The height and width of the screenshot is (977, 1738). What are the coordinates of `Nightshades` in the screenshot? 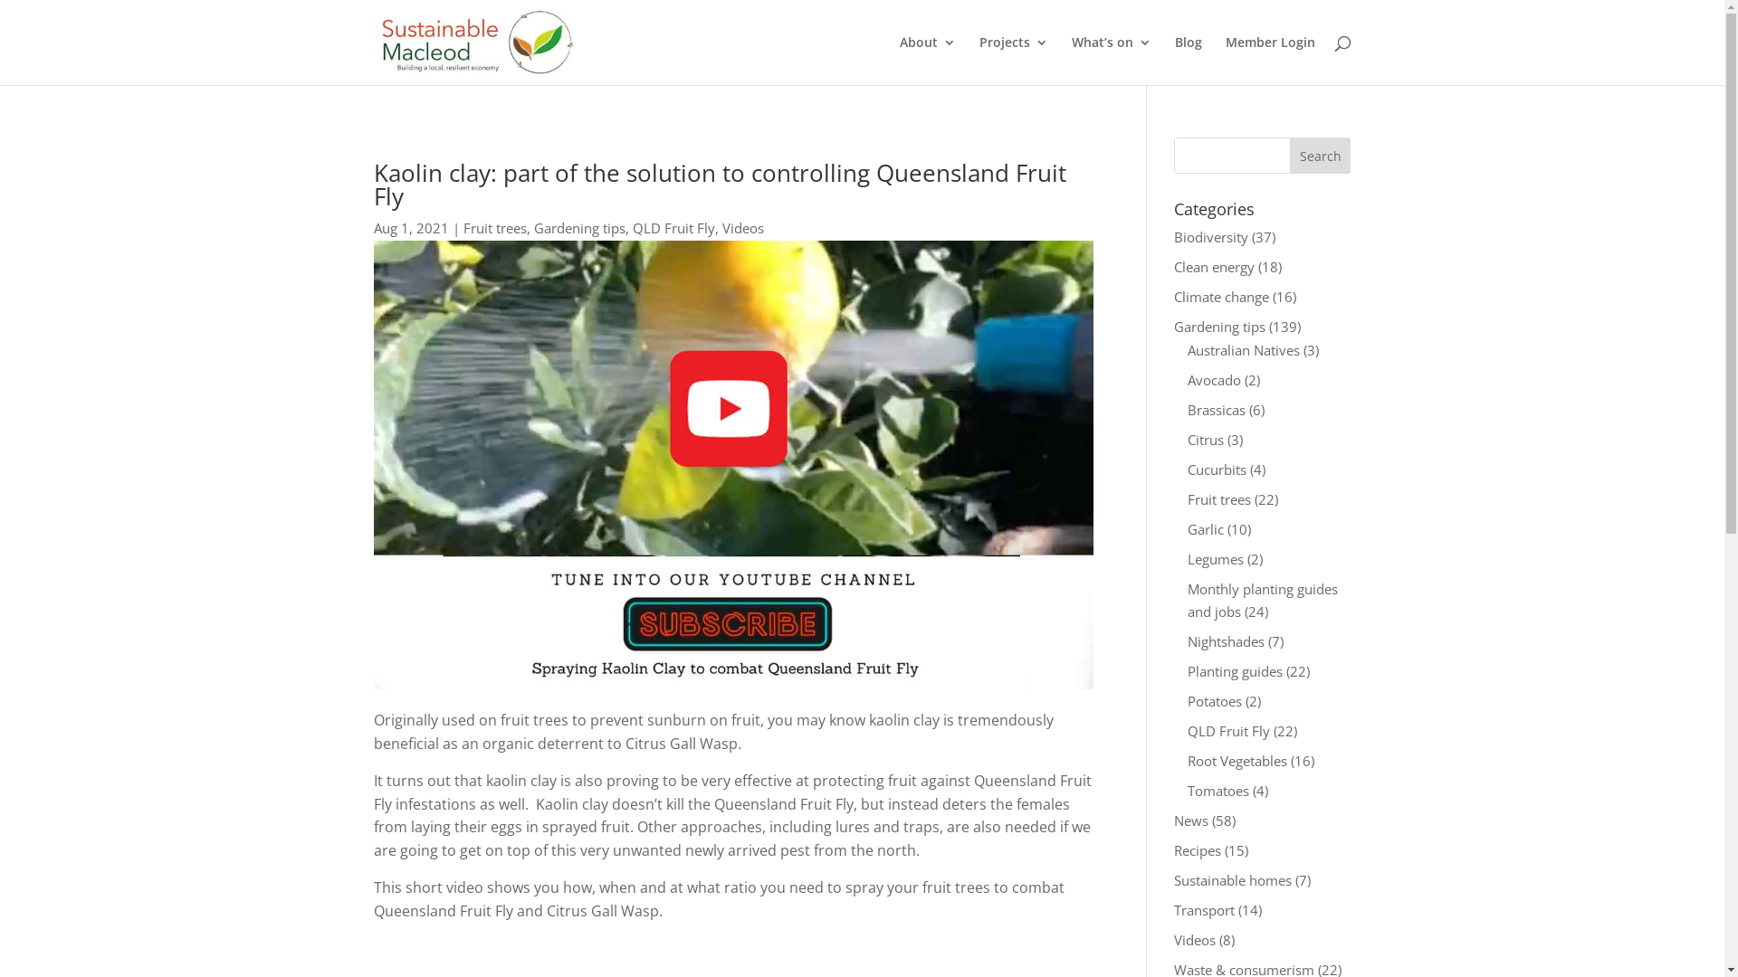 It's located at (1226, 641).